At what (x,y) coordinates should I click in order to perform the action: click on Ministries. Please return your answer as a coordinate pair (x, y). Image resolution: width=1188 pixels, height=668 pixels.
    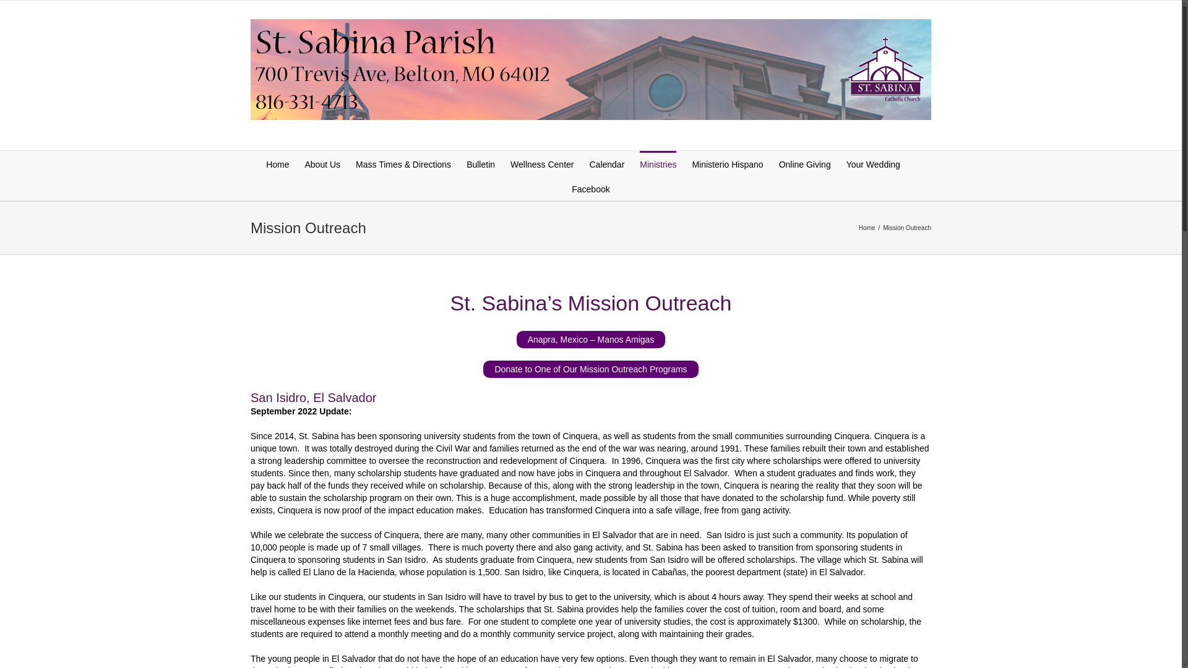
    Looking at the image, I should click on (658, 163).